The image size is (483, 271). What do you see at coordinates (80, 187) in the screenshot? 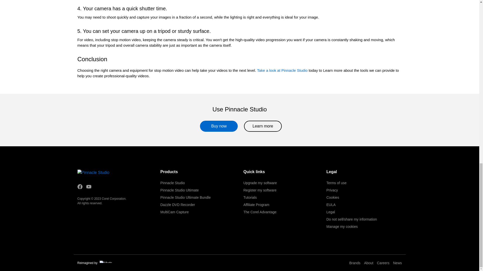
I see `Alludo Facebook` at bounding box center [80, 187].